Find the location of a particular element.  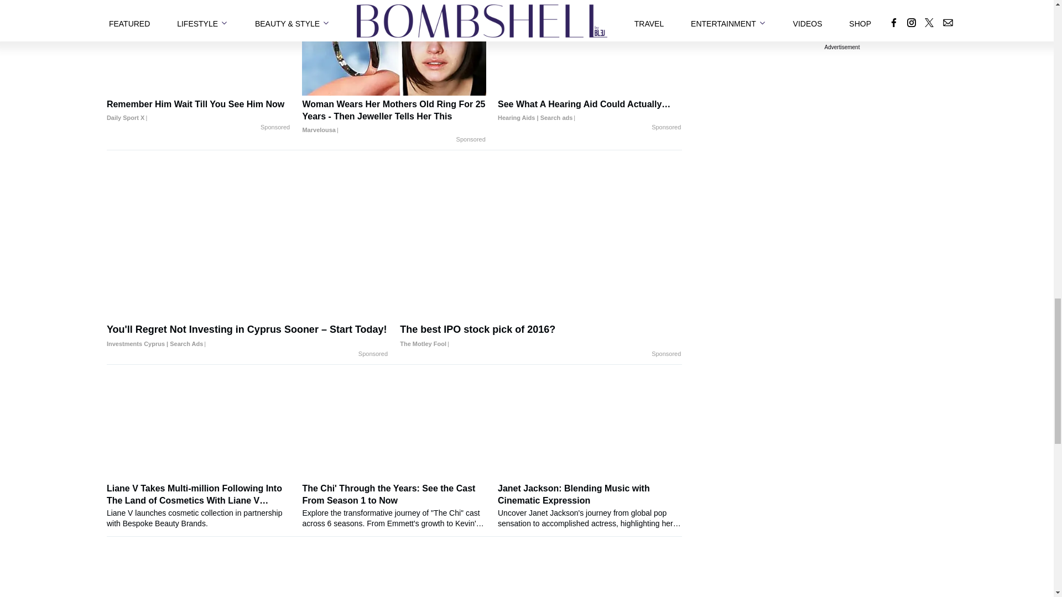

See What A Hearing Aid Could Actually Cost is located at coordinates (590, 111).